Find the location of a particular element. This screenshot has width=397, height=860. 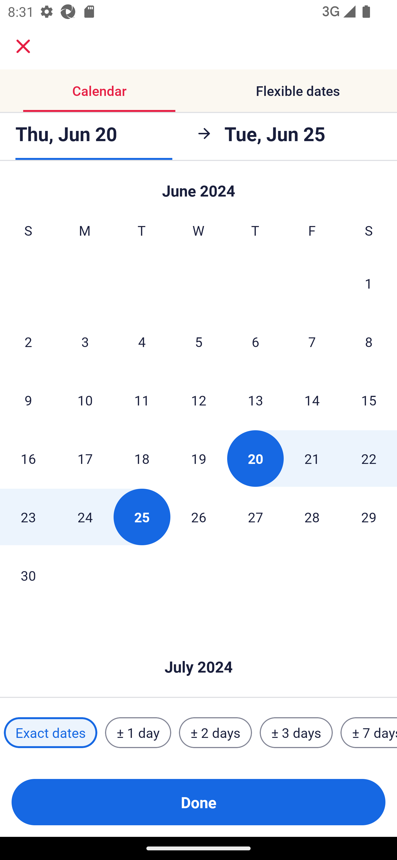

26 Wednesday, June 26, 2024 is located at coordinates (198, 517).